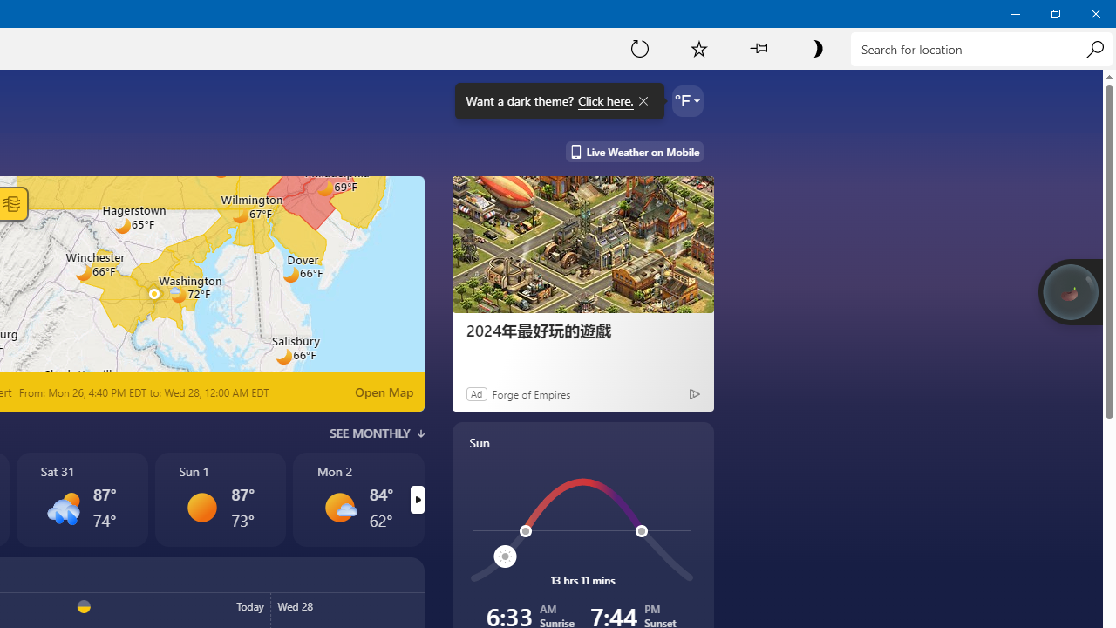  Describe the element at coordinates (758, 48) in the screenshot. I see `Pin` at that location.